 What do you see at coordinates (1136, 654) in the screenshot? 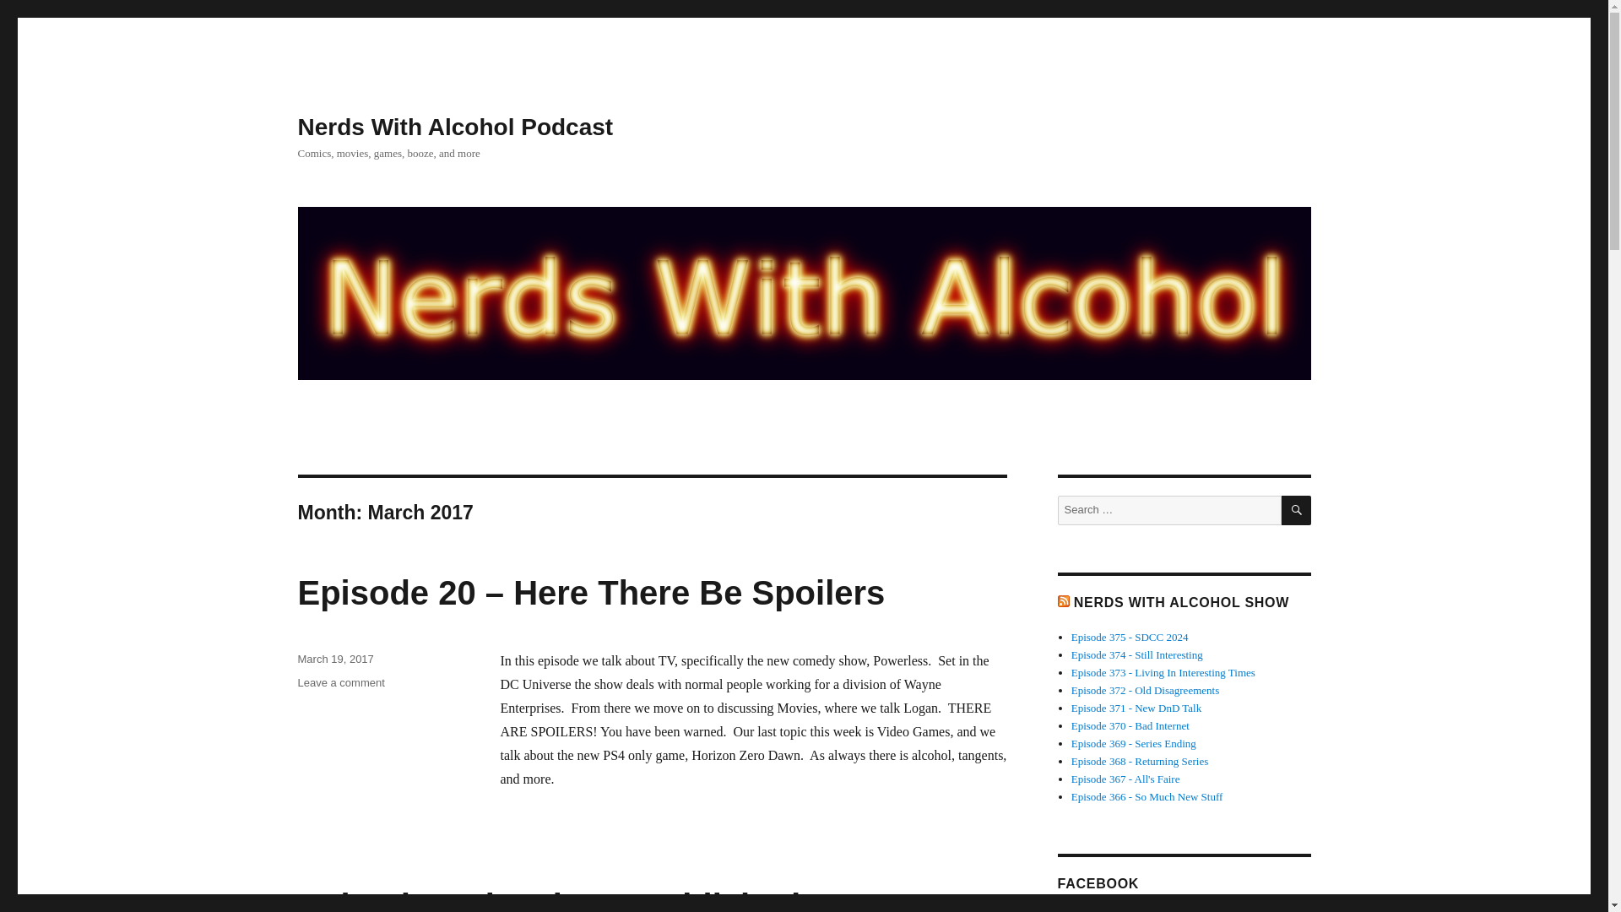
I see `Episode 374 - Still Interesting` at bounding box center [1136, 654].